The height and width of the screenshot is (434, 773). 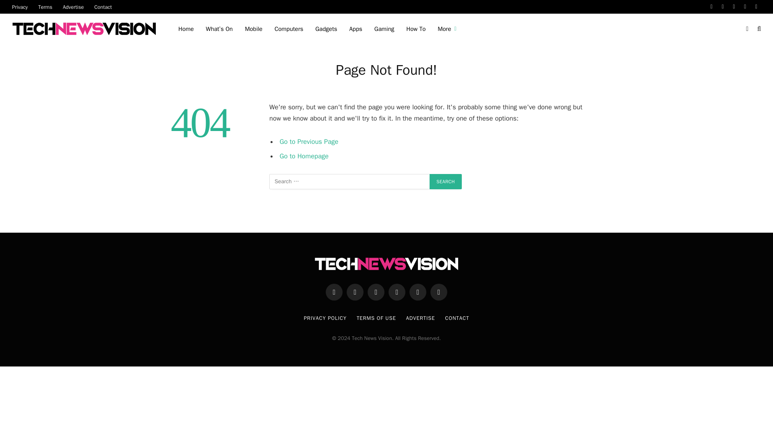 I want to click on Advertise, so click(x=73, y=6).